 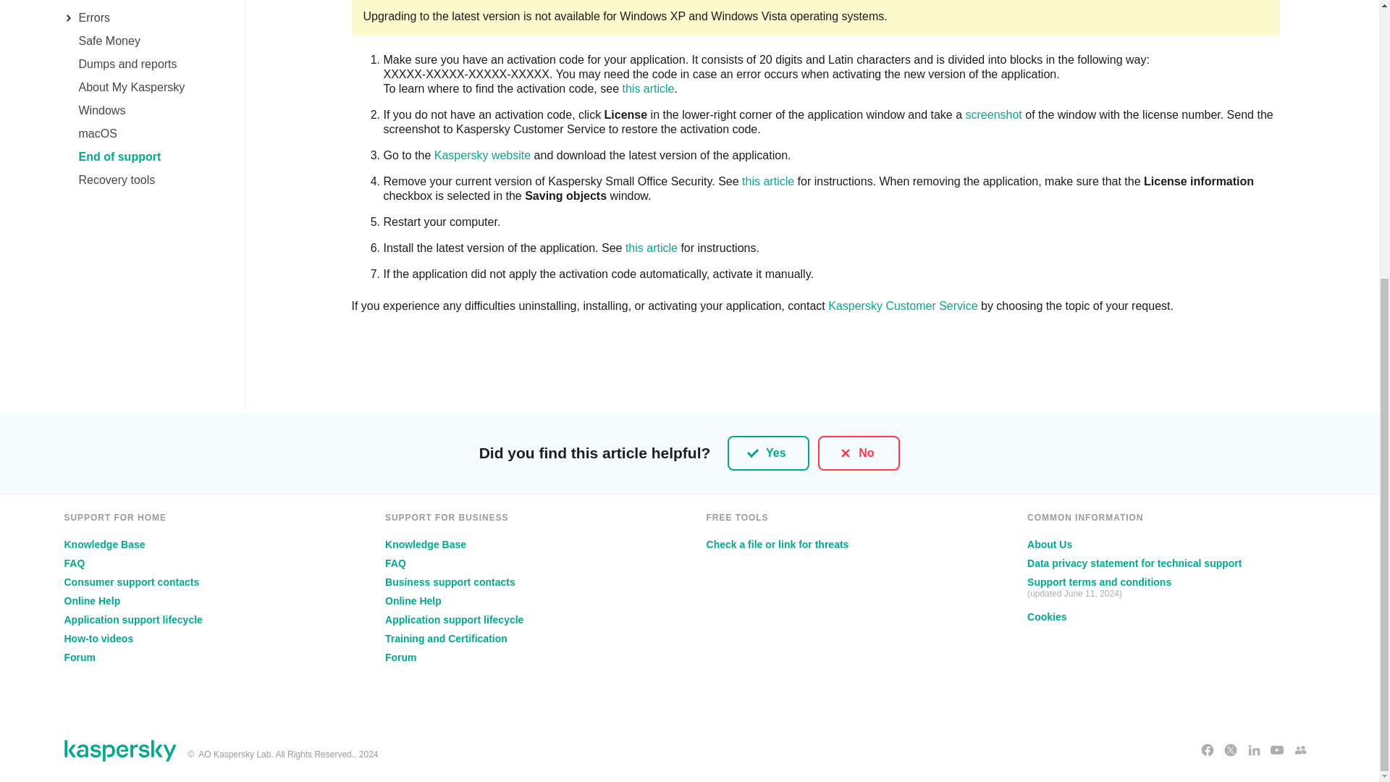 What do you see at coordinates (1300, 750) in the screenshot?
I see `Forum` at bounding box center [1300, 750].